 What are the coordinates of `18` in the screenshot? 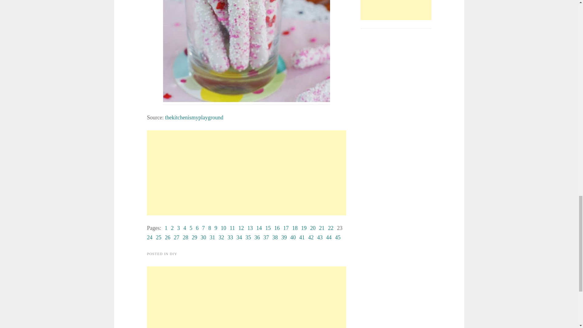 It's located at (295, 228).